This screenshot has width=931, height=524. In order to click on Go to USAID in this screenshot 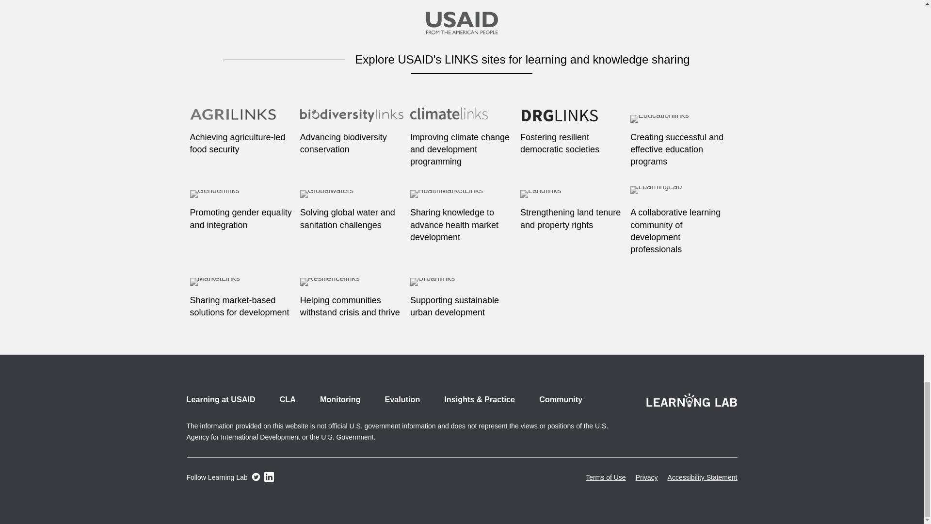, I will do `click(461, 24)`.